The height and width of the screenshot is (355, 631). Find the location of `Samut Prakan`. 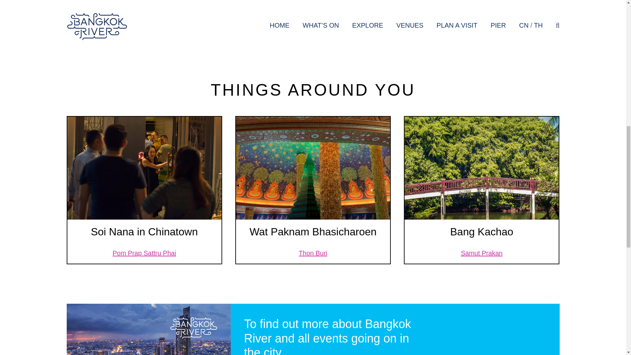

Samut Prakan is located at coordinates (481, 253).